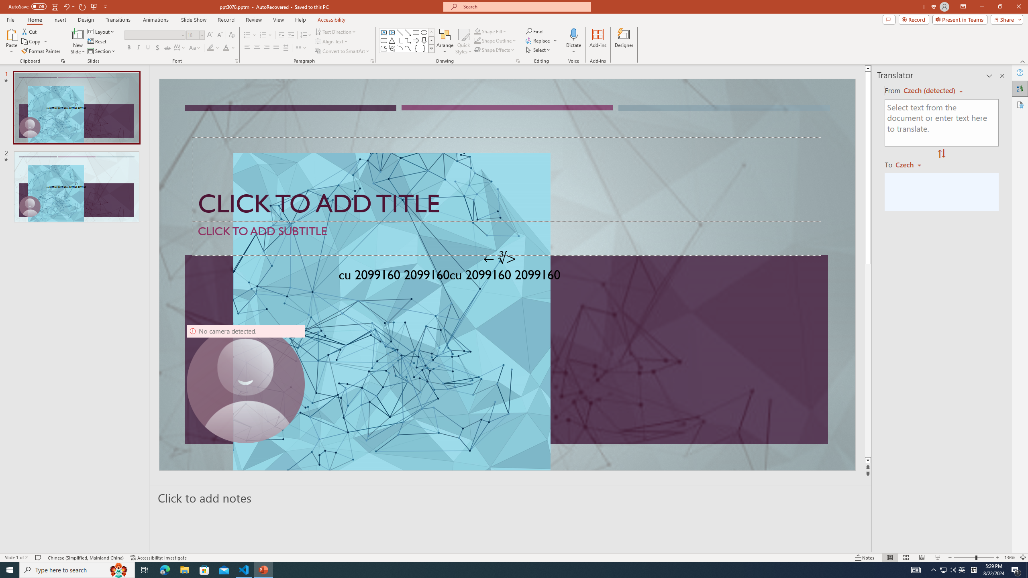 This screenshot has width=1028, height=578. Describe the element at coordinates (152, 35) in the screenshot. I see `Font` at that location.